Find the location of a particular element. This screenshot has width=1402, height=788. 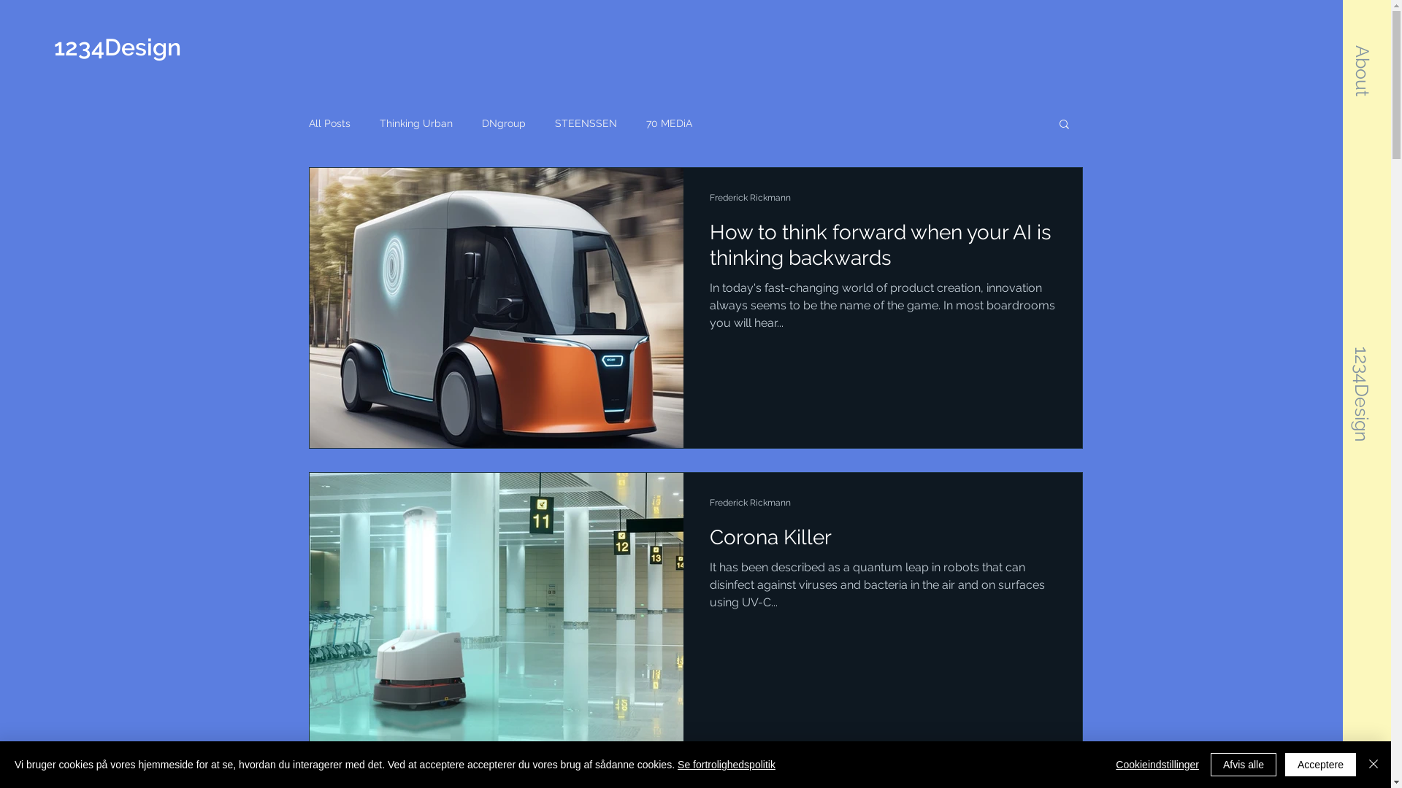

1234Design is located at coordinates (139, 48).